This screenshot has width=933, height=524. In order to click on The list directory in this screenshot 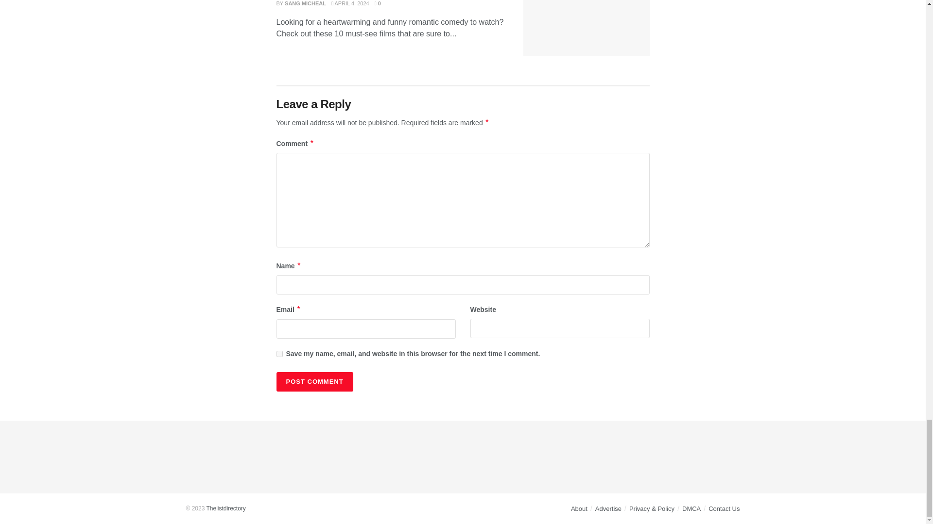, I will do `click(225, 508)`.